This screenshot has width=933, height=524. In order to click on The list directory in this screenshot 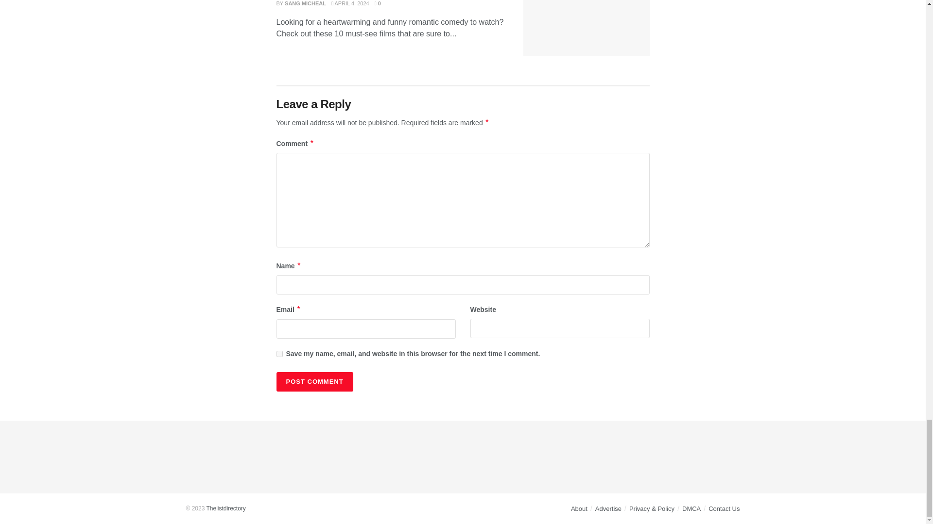, I will do `click(225, 508)`.